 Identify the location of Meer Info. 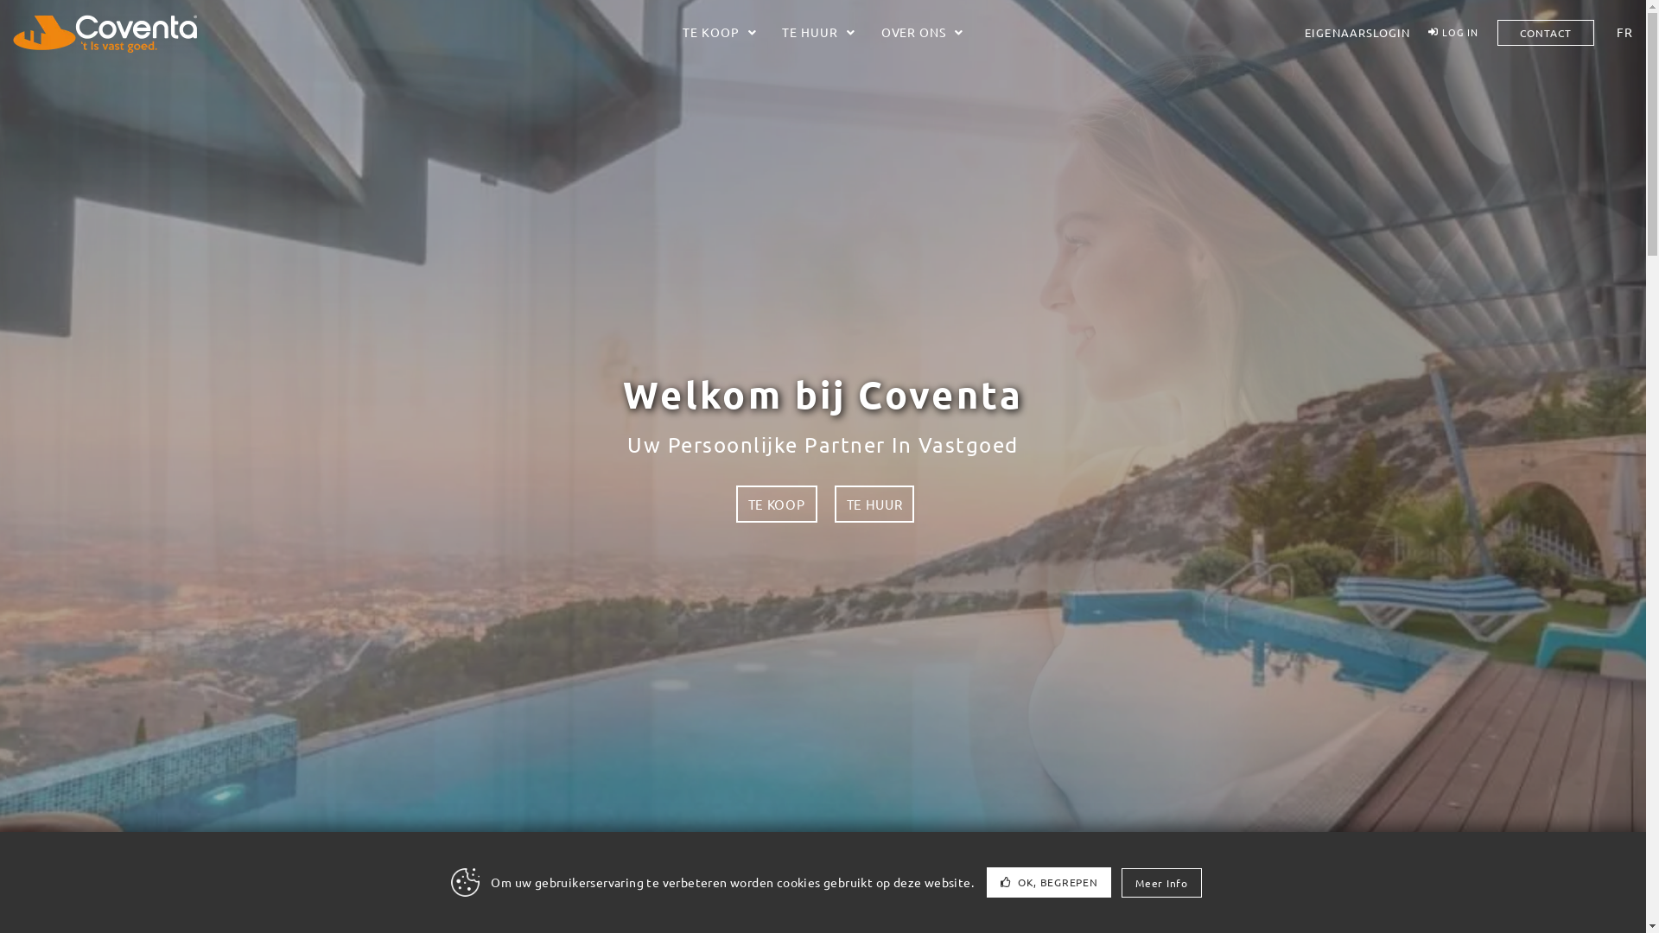
(1161, 882).